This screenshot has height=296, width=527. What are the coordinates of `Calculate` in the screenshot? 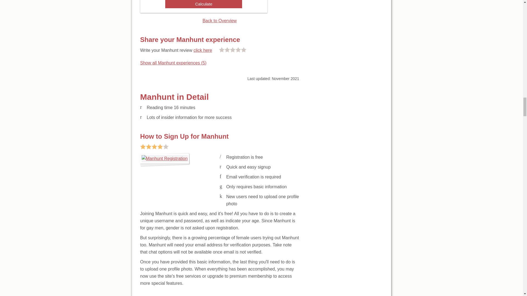 It's located at (204, 4).